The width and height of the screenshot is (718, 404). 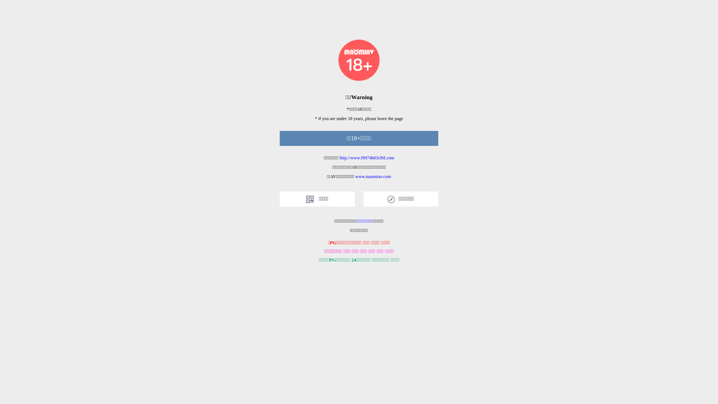 I want to click on http://www.f9974b03cf6f.com, so click(x=367, y=158).